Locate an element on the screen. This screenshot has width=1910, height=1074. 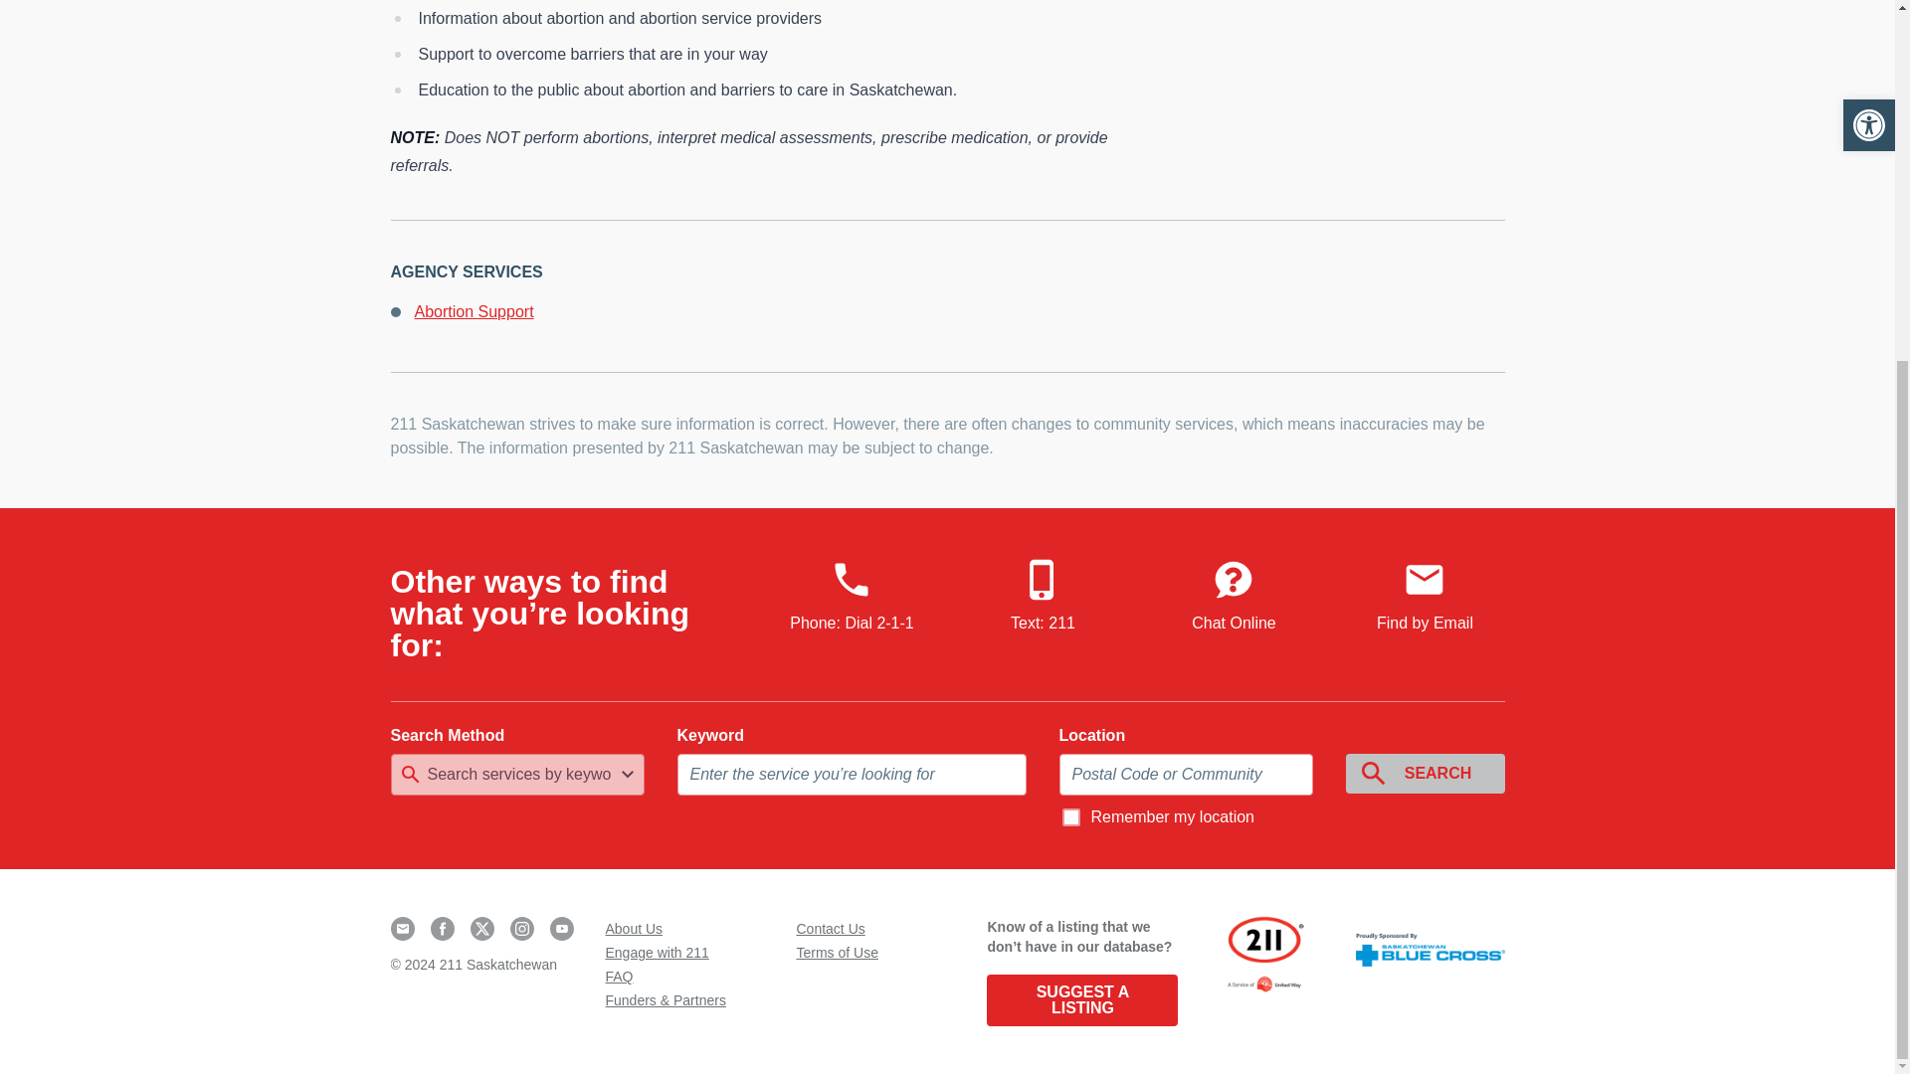
Chat Online is located at coordinates (1234, 597).